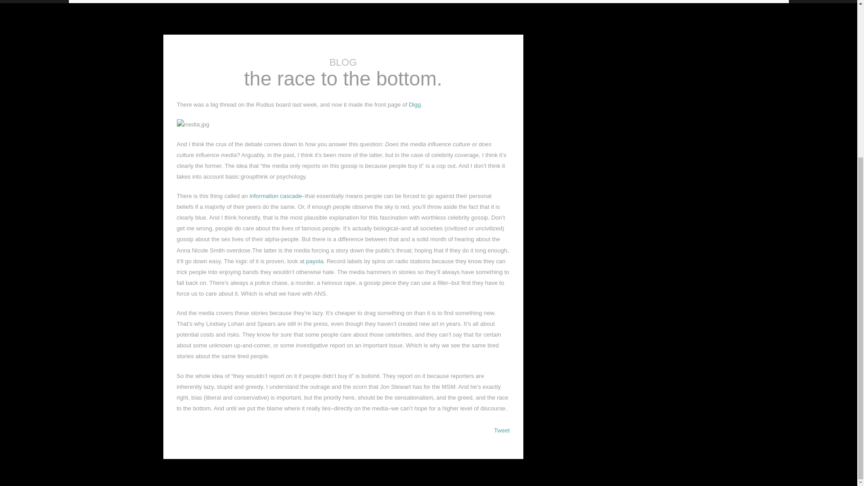  I want to click on information cascade, so click(275, 195).